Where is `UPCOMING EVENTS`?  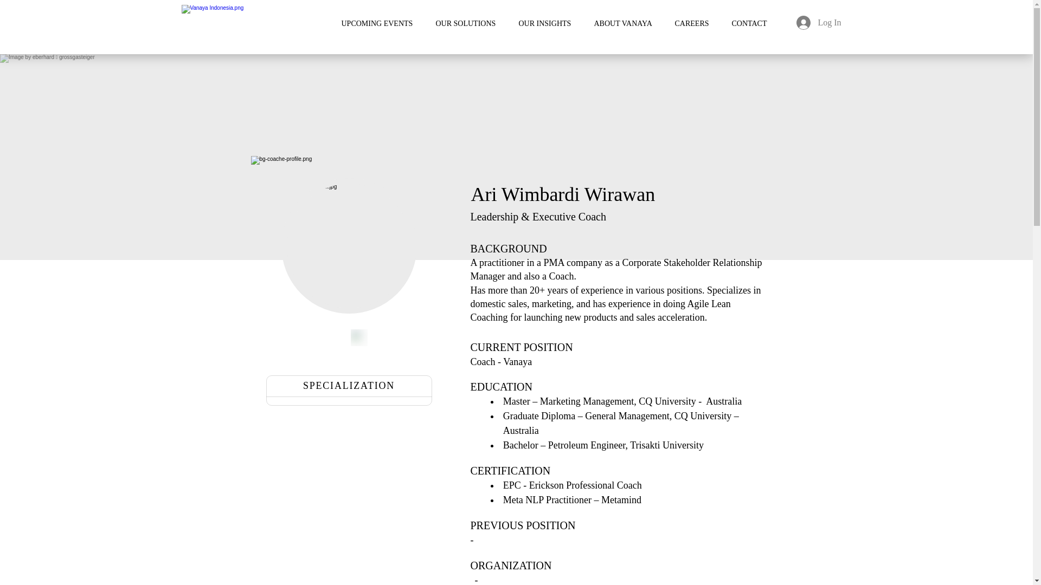 UPCOMING EVENTS is located at coordinates (384, 19).